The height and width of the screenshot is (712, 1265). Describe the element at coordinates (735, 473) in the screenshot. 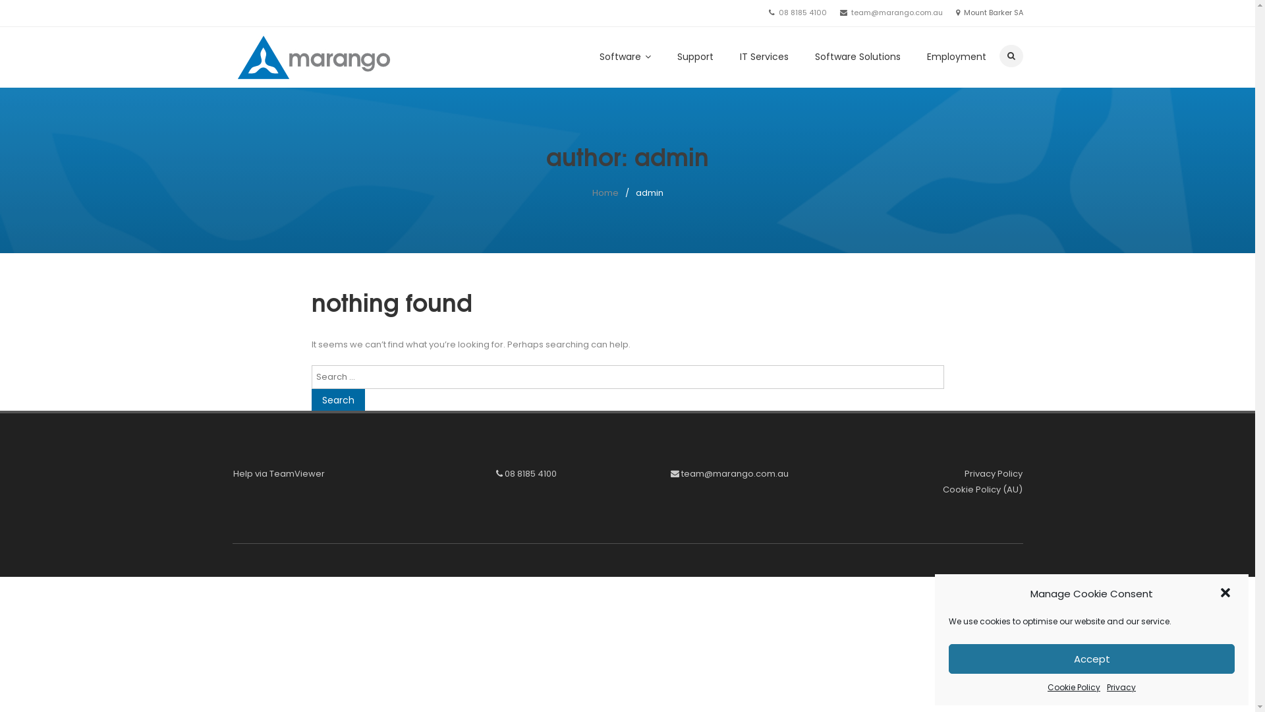

I see `team@marango.com.au` at that location.